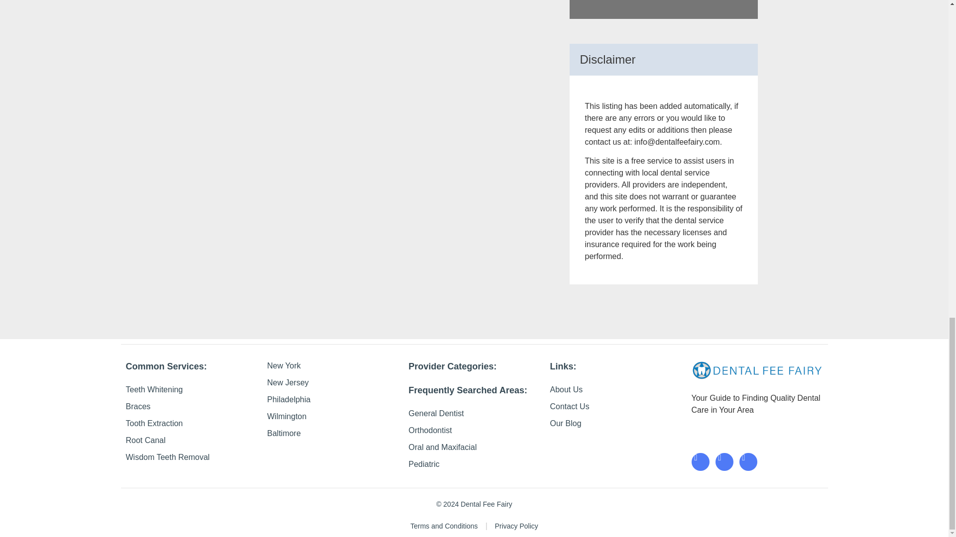 Image resolution: width=956 pixels, height=537 pixels. I want to click on General Dentist, so click(474, 413).